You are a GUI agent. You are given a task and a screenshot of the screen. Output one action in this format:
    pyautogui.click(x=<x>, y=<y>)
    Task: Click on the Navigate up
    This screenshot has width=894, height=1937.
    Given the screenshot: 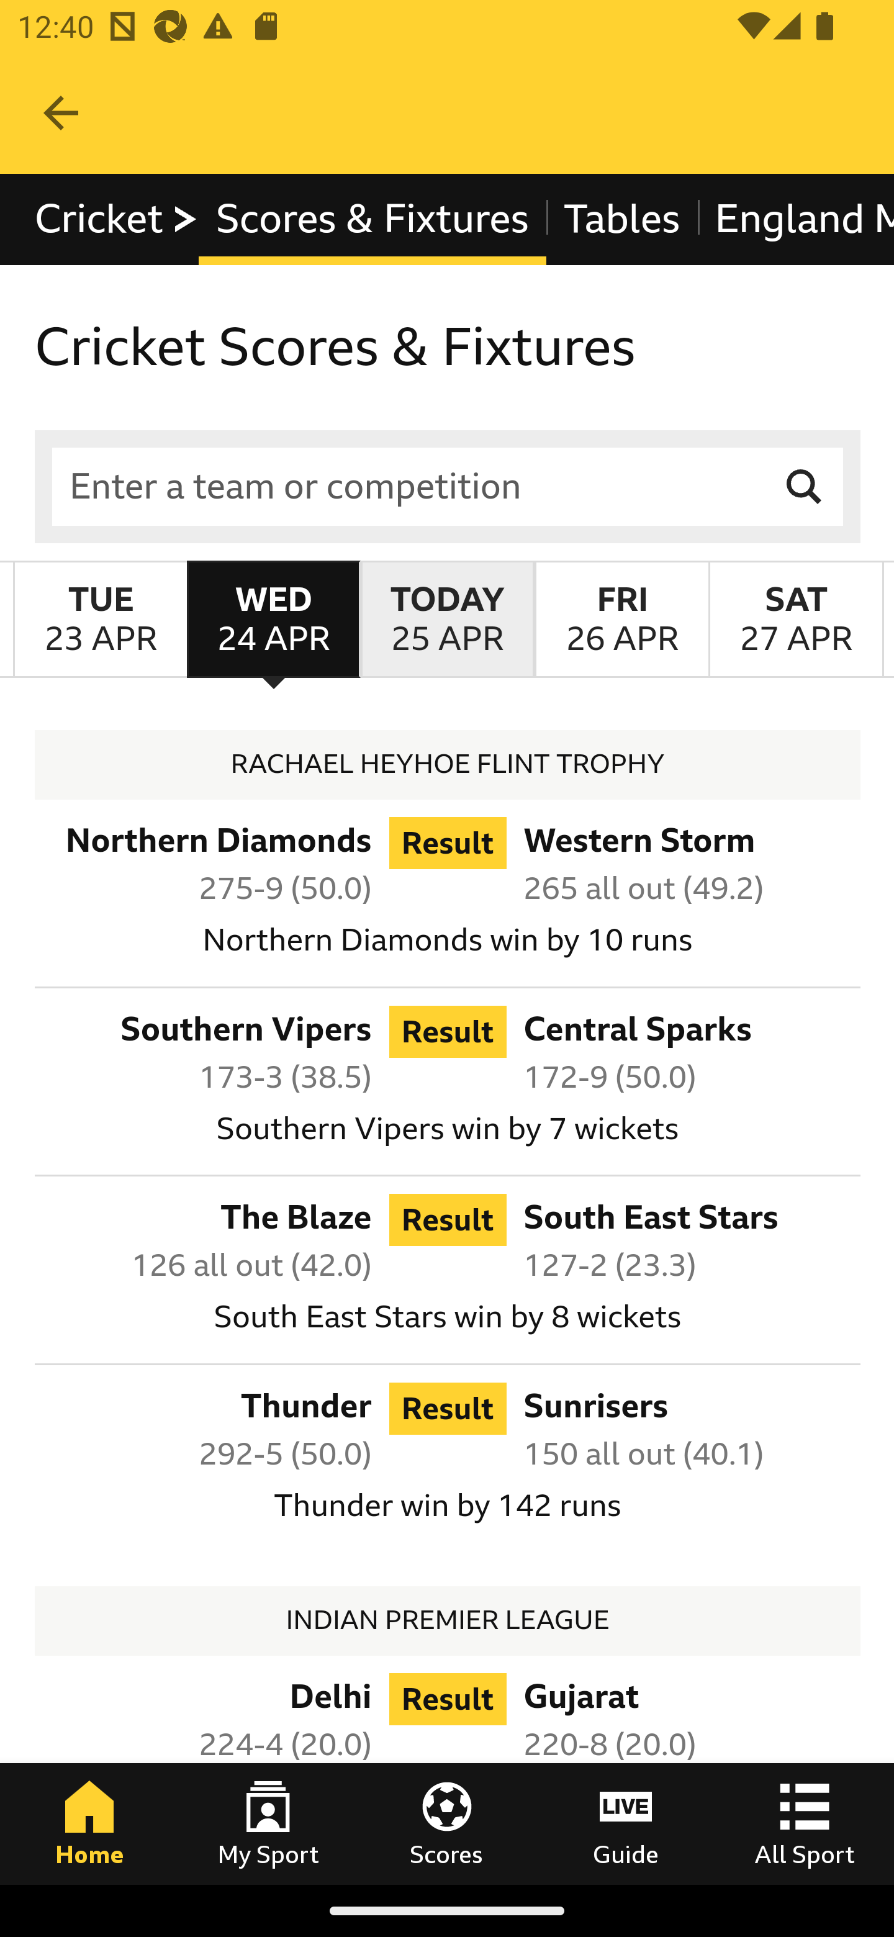 What is the action you would take?
    pyautogui.click(x=61, y=113)
    